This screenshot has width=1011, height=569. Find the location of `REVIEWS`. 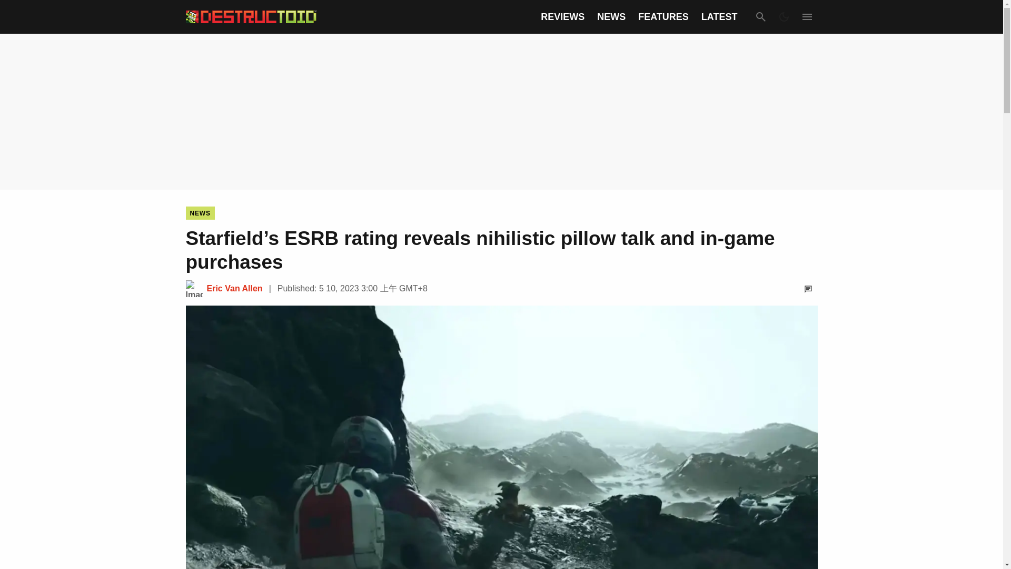

REVIEWS is located at coordinates (562, 17).